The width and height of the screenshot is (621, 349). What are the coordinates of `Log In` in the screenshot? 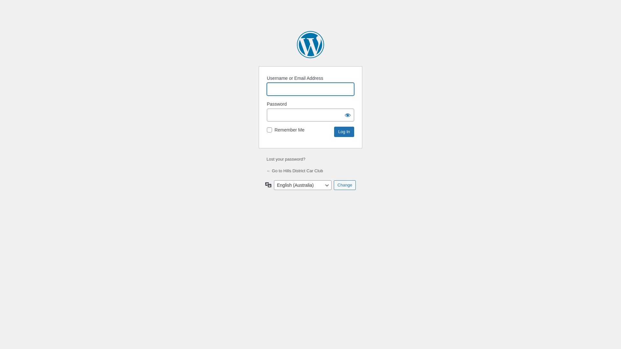 It's located at (344, 132).